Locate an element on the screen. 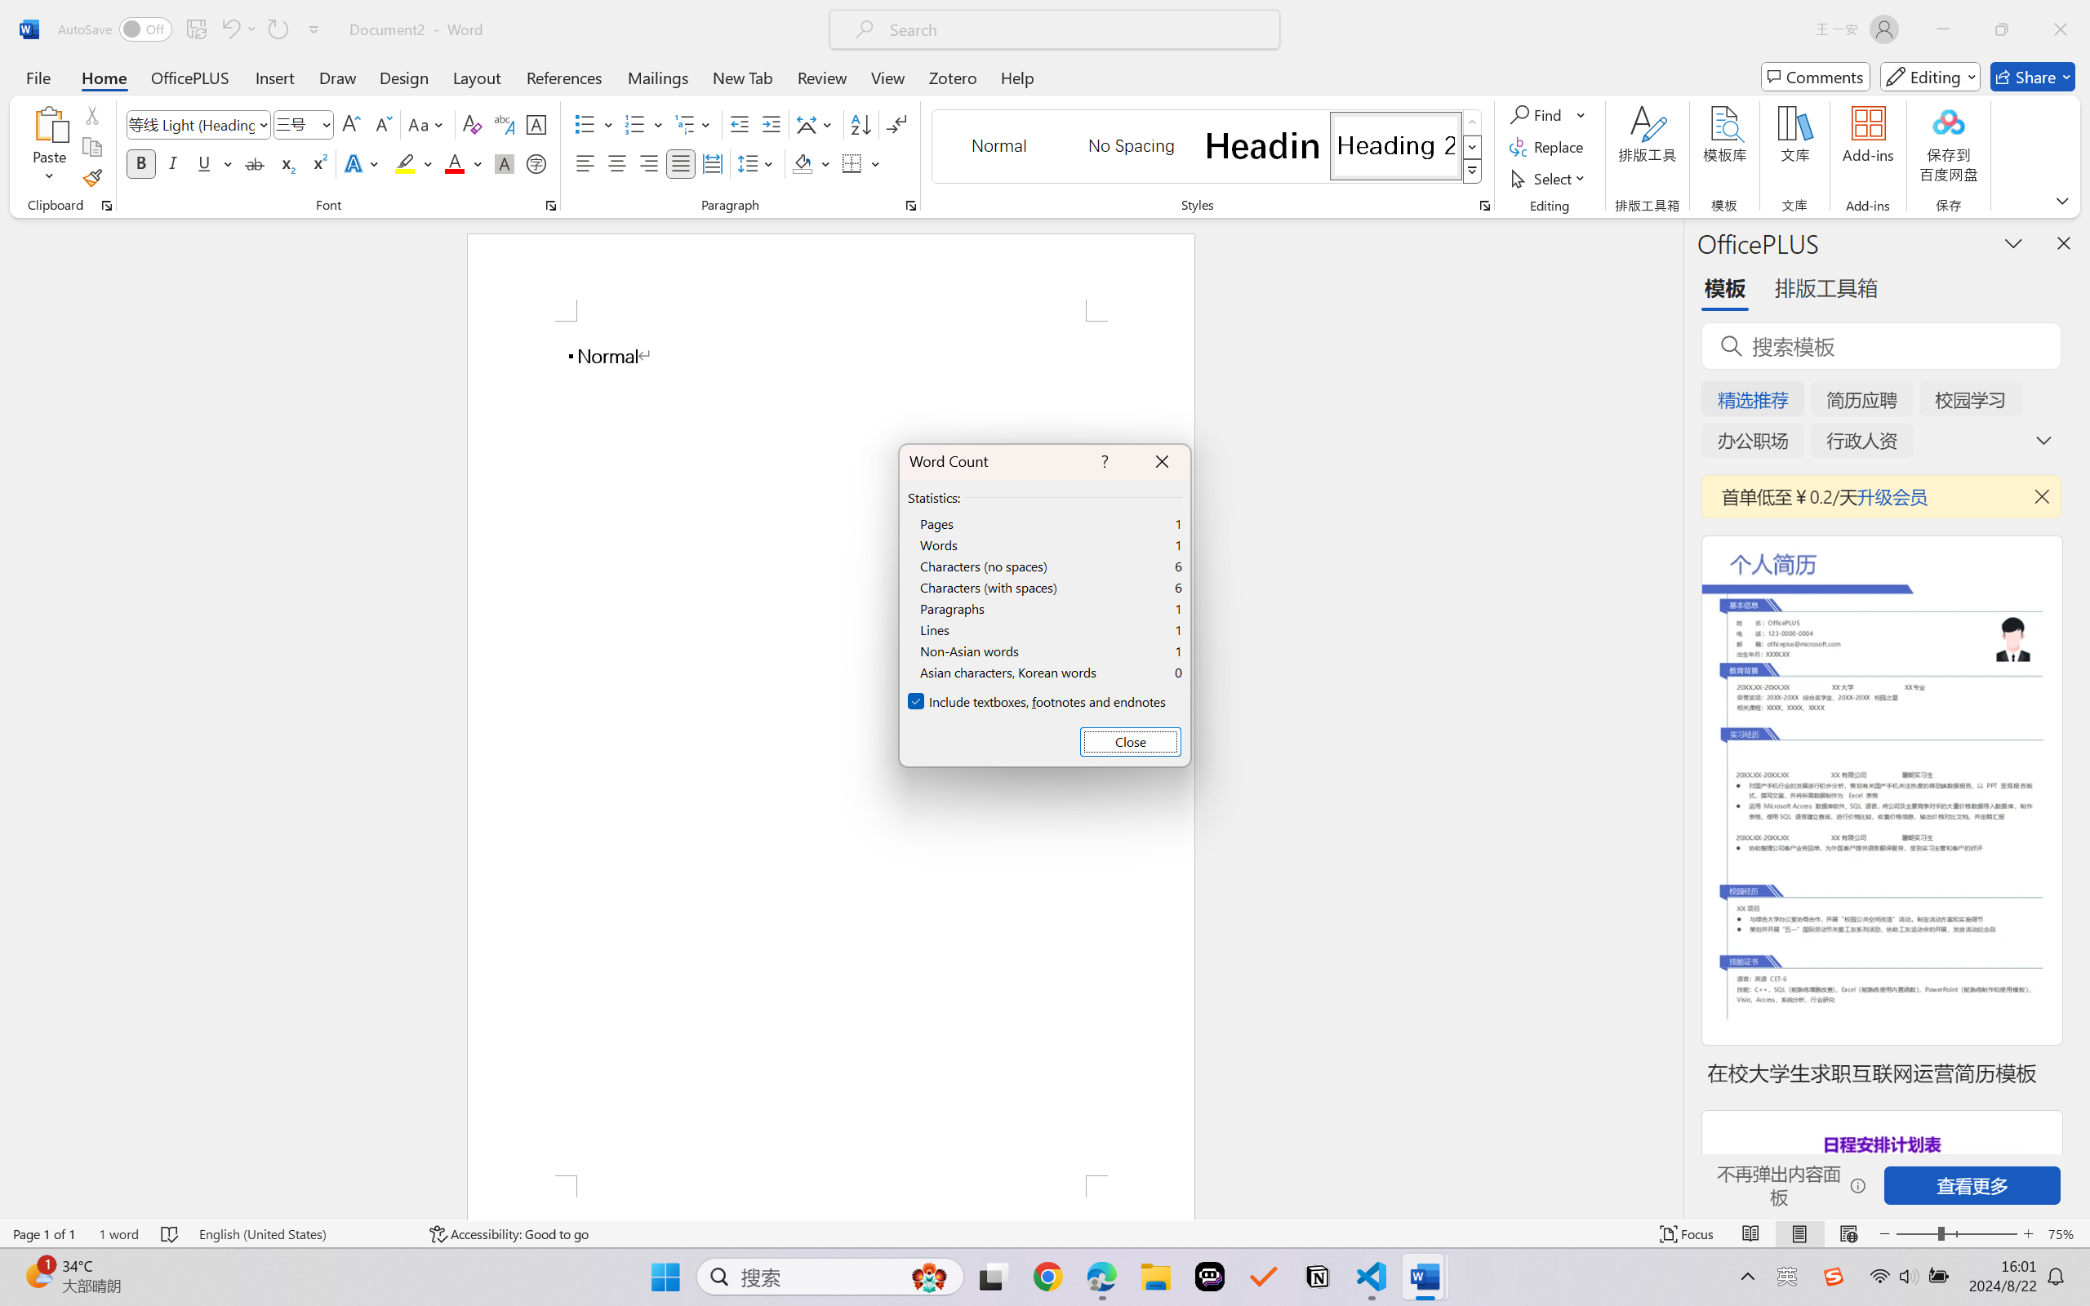 The height and width of the screenshot is (1306, 2090). Underline is located at coordinates (204, 163).